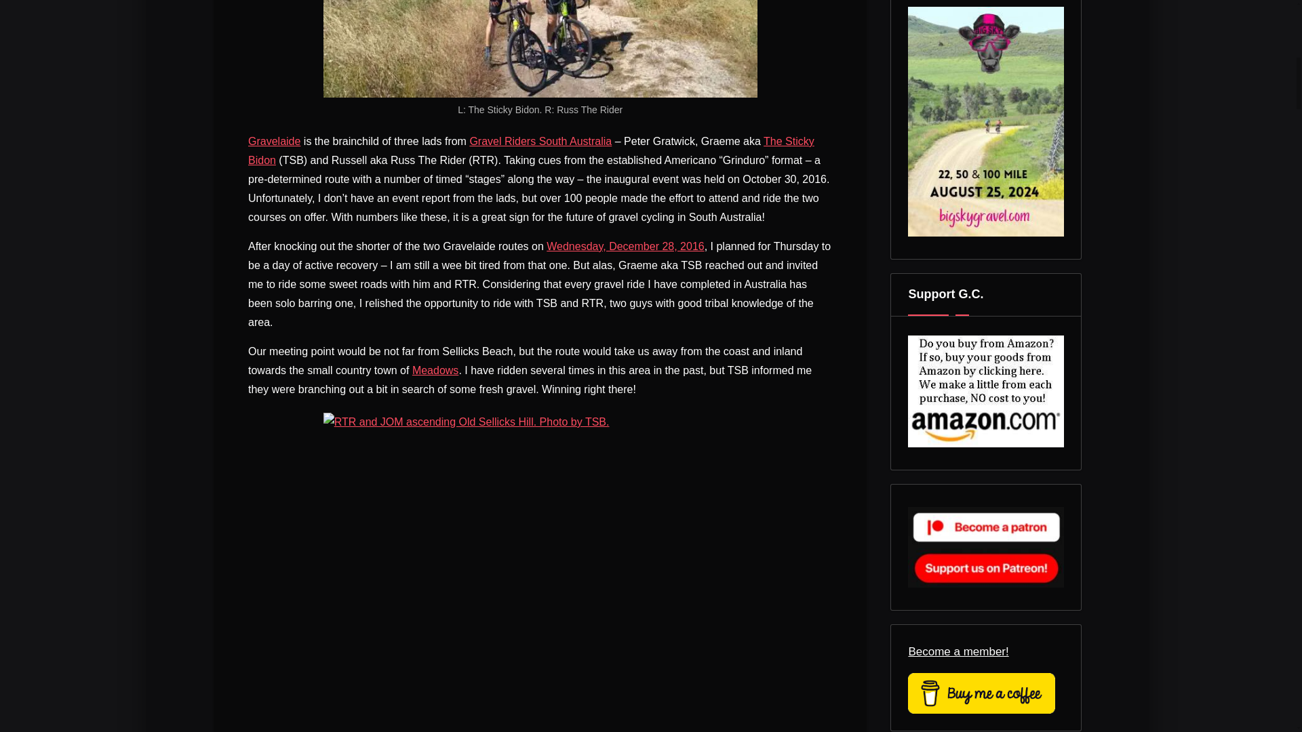 This screenshot has width=1302, height=732. Describe the element at coordinates (625, 246) in the screenshot. I see `Wednesday, December 28, 2016` at that location.